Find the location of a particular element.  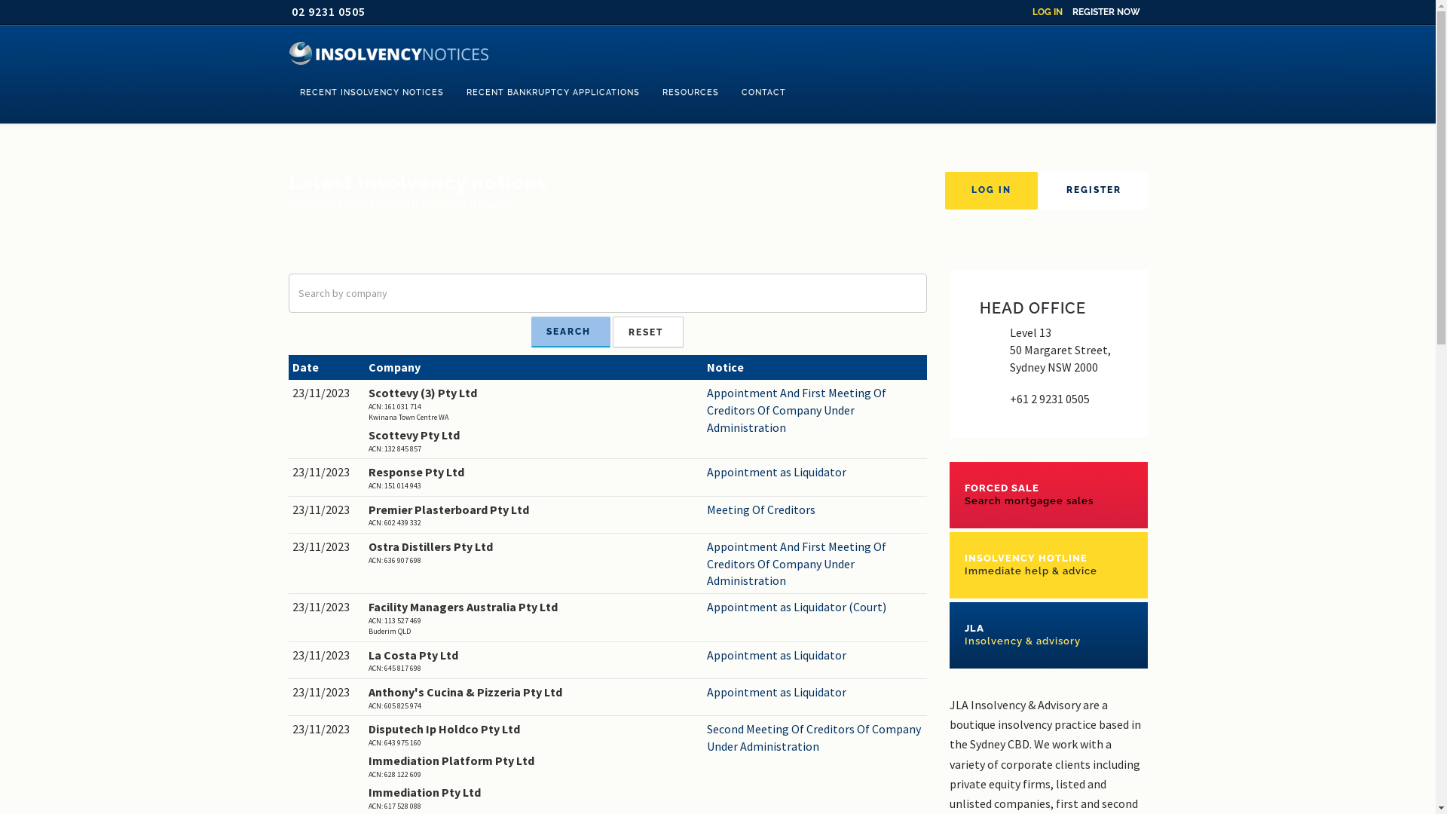

RECENT BANKRUPTCY APPLICATIONS is located at coordinates (553, 93).